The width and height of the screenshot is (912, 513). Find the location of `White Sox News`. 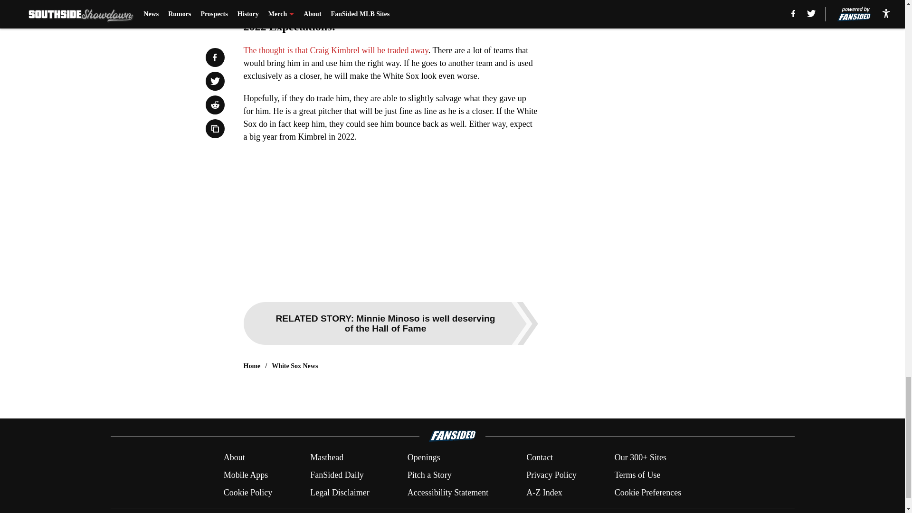

White Sox News is located at coordinates (294, 366).